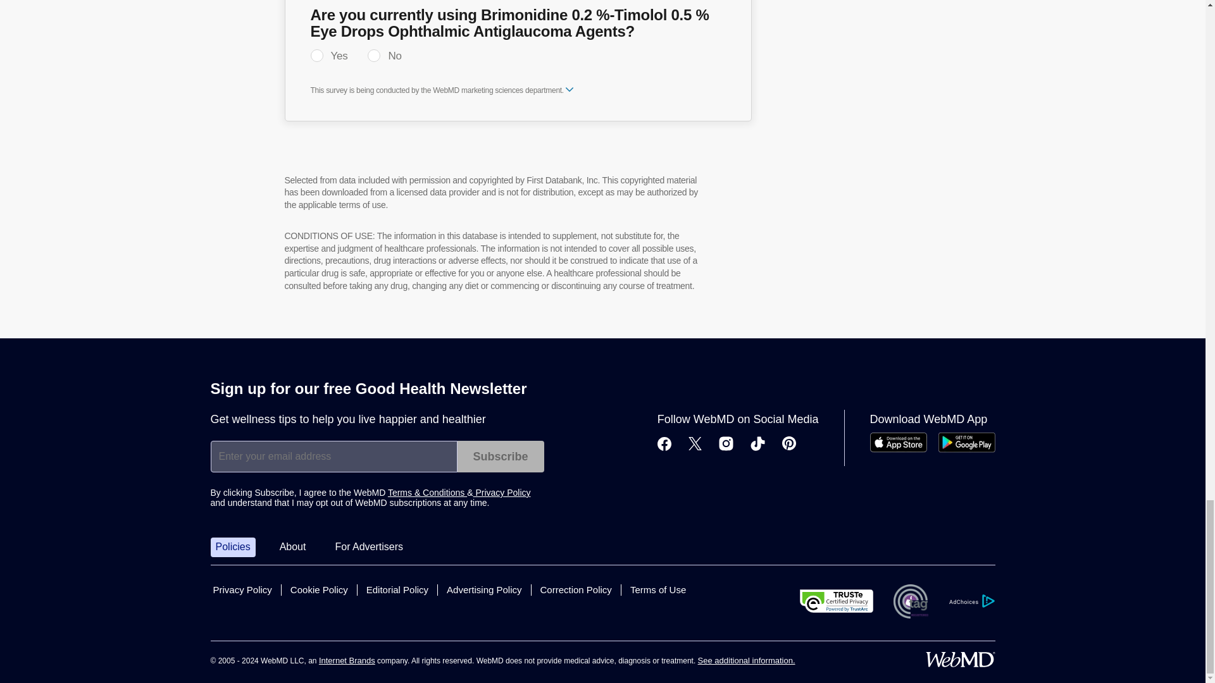 The width and height of the screenshot is (1215, 683). I want to click on WebMD: Better information. Better health., so click(959, 660).